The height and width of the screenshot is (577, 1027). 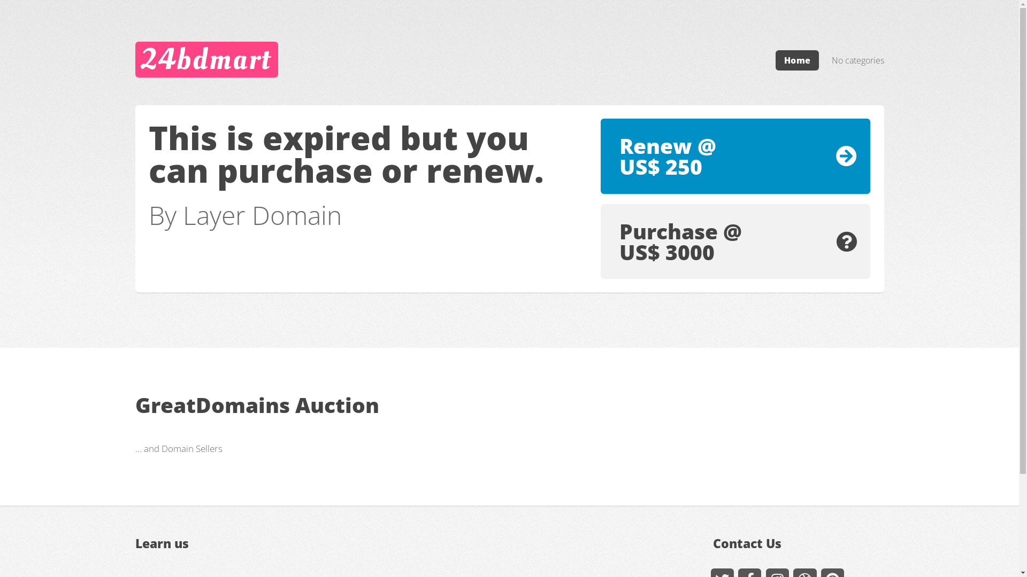 I want to click on Purchase @
US$ 3000, so click(x=736, y=241).